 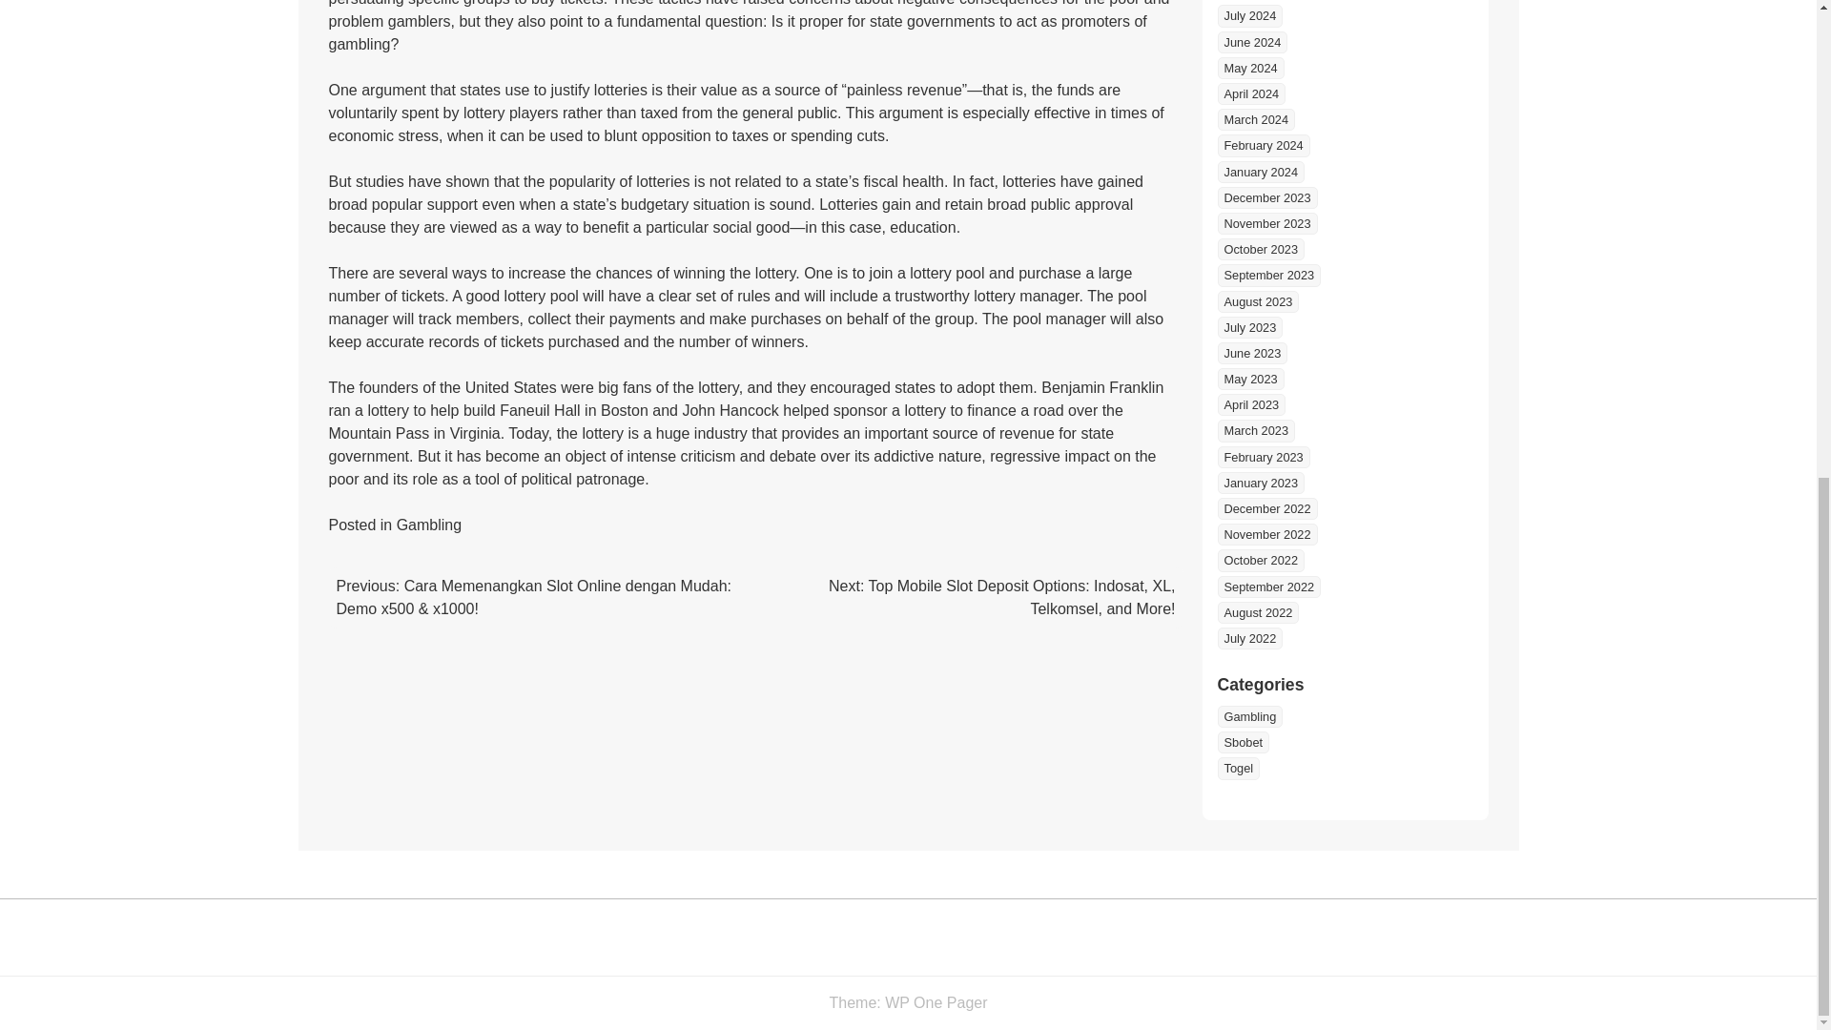 What do you see at coordinates (1249, 327) in the screenshot?
I see `July 2023` at bounding box center [1249, 327].